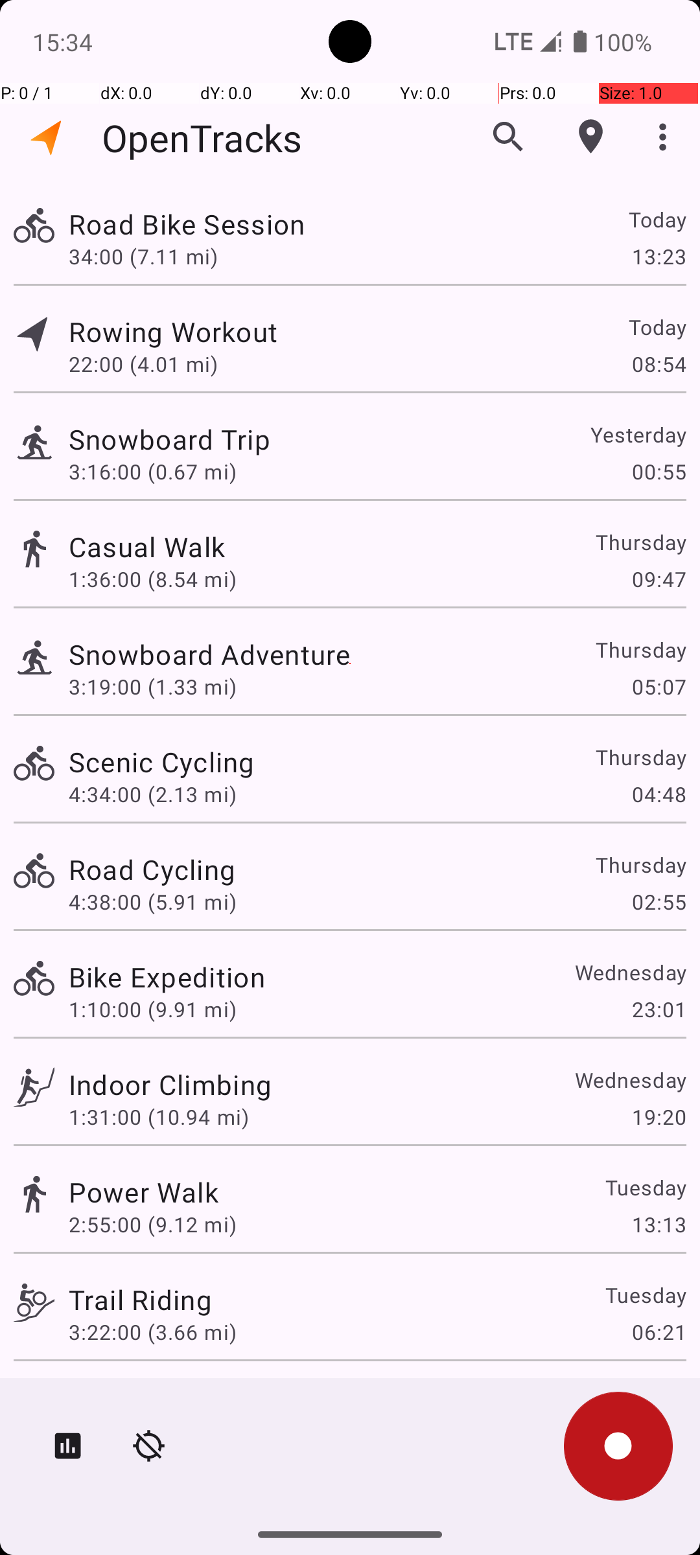  I want to click on Rock Climbing, so click(161, 1397).